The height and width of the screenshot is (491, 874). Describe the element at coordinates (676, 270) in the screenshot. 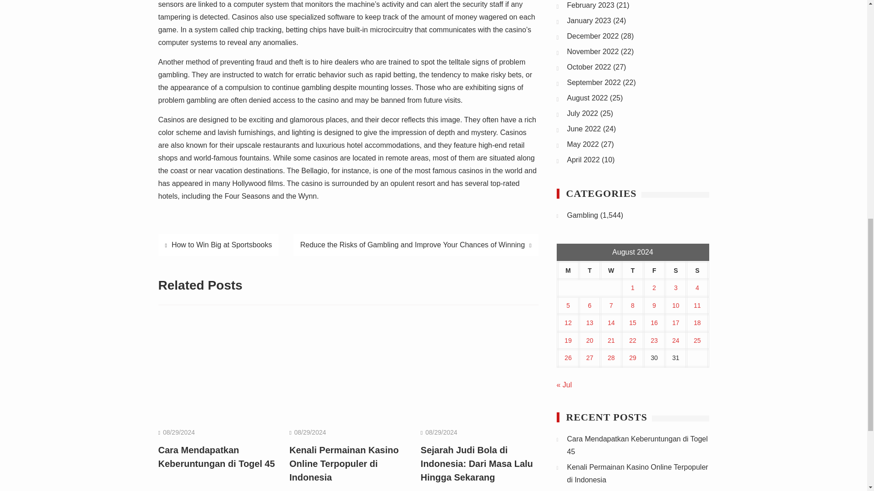

I see `Saturday` at that location.